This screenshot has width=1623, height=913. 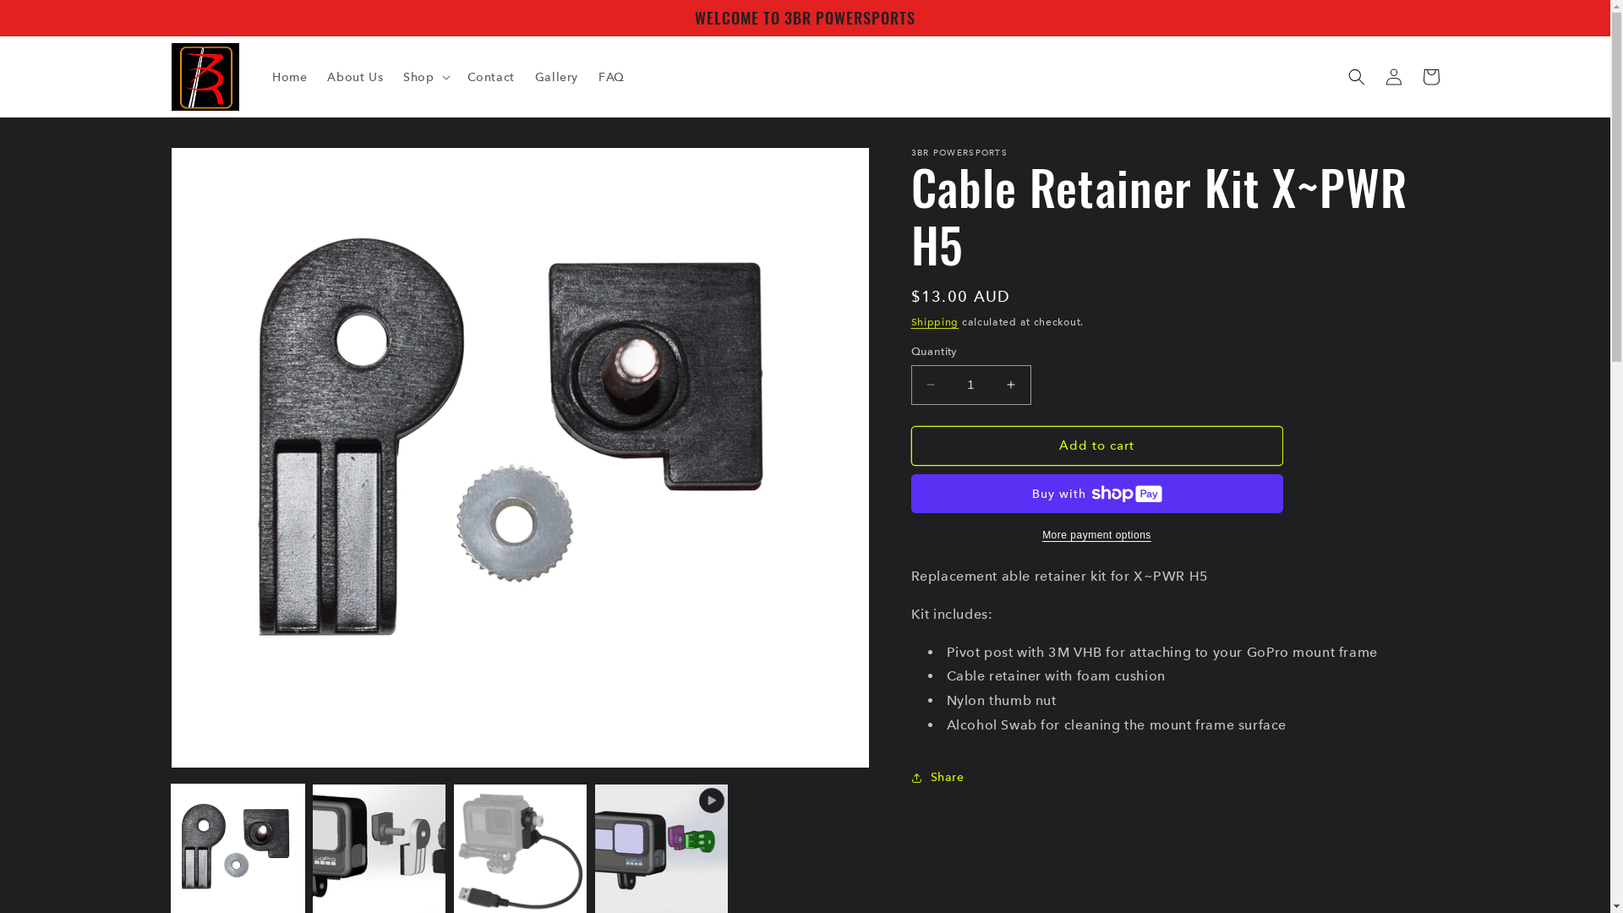 I want to click on Cart, so click(x=1430, y=77).